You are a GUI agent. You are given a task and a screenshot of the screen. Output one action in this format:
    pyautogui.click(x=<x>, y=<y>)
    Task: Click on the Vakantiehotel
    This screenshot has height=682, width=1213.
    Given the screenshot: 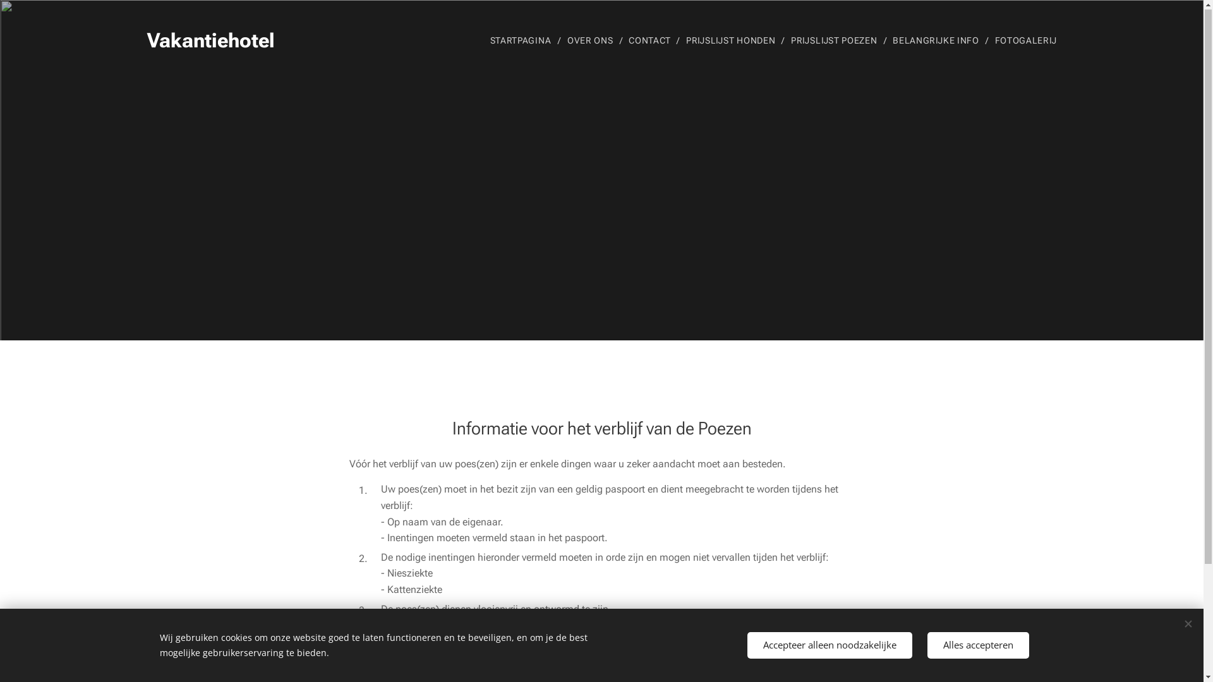 What is the action you would take?
    pyautogui.click(x=210, y=41)
    